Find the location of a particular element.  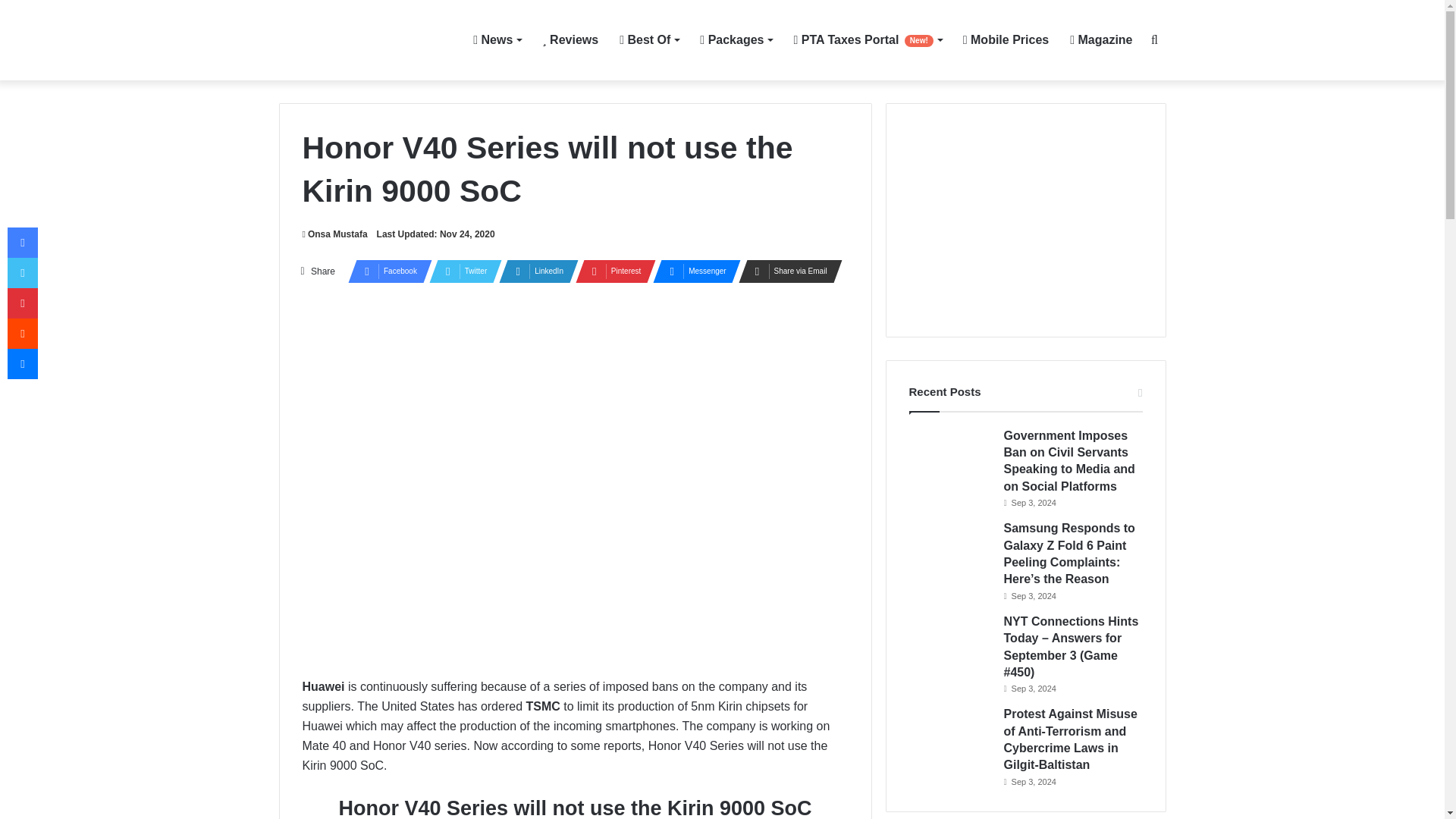

Mobile Prices is located at coordinates (1006, 39).